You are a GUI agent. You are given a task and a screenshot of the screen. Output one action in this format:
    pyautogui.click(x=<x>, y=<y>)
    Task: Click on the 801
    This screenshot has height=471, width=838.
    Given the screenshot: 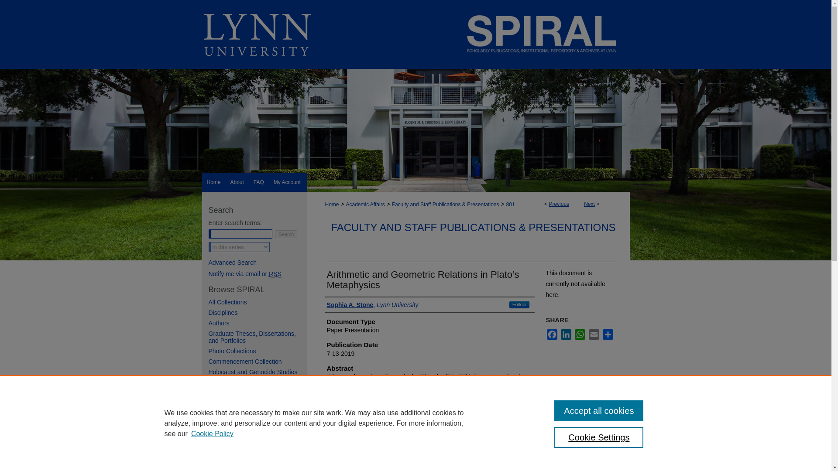 What is the action you would take?
    pyautogui.click(x=511, y=205)
    